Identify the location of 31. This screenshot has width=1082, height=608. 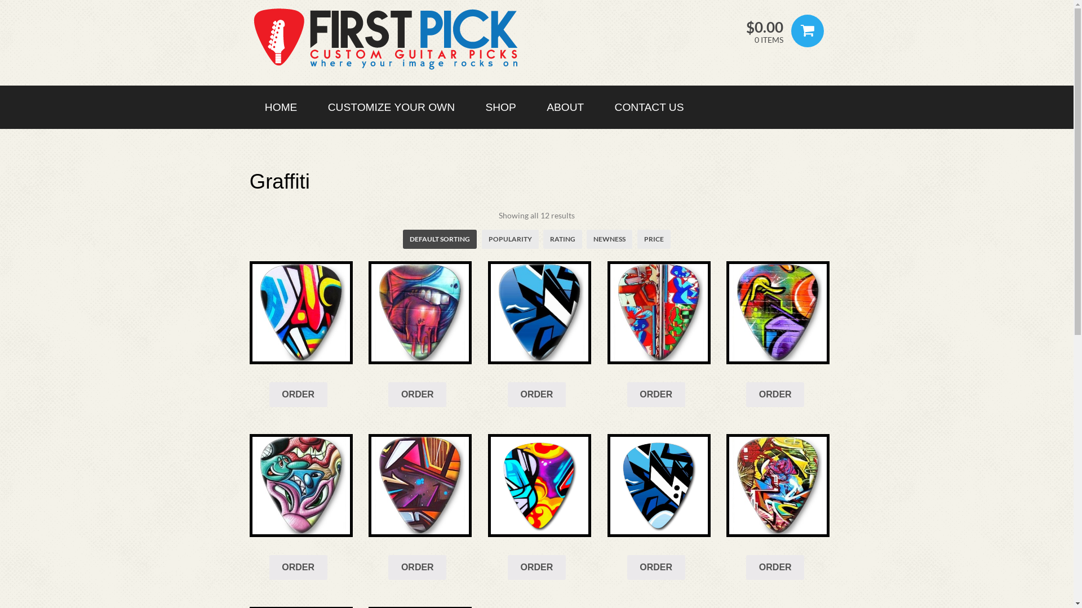
(301, 313).